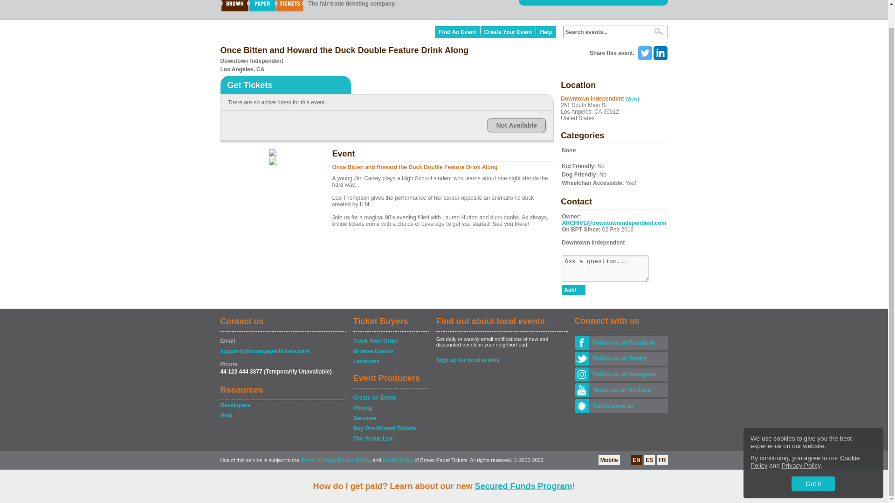 The height and width of the screenshot is (503, 895). I want to click on Create Your Event, so click(508, 32).